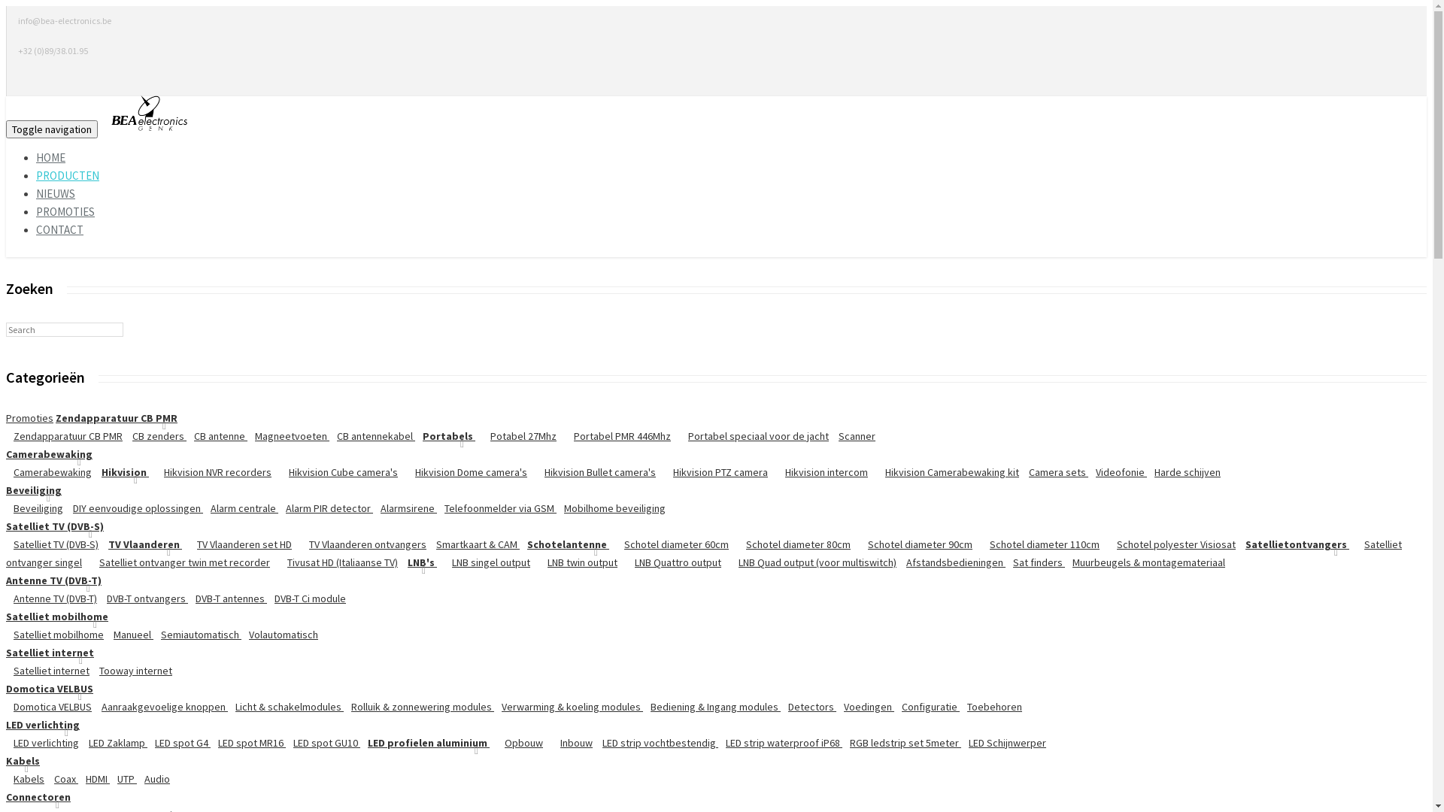 This screenshot has height=812, width=1444. I want to click on DVB-T Ci module, so click(307, 598).